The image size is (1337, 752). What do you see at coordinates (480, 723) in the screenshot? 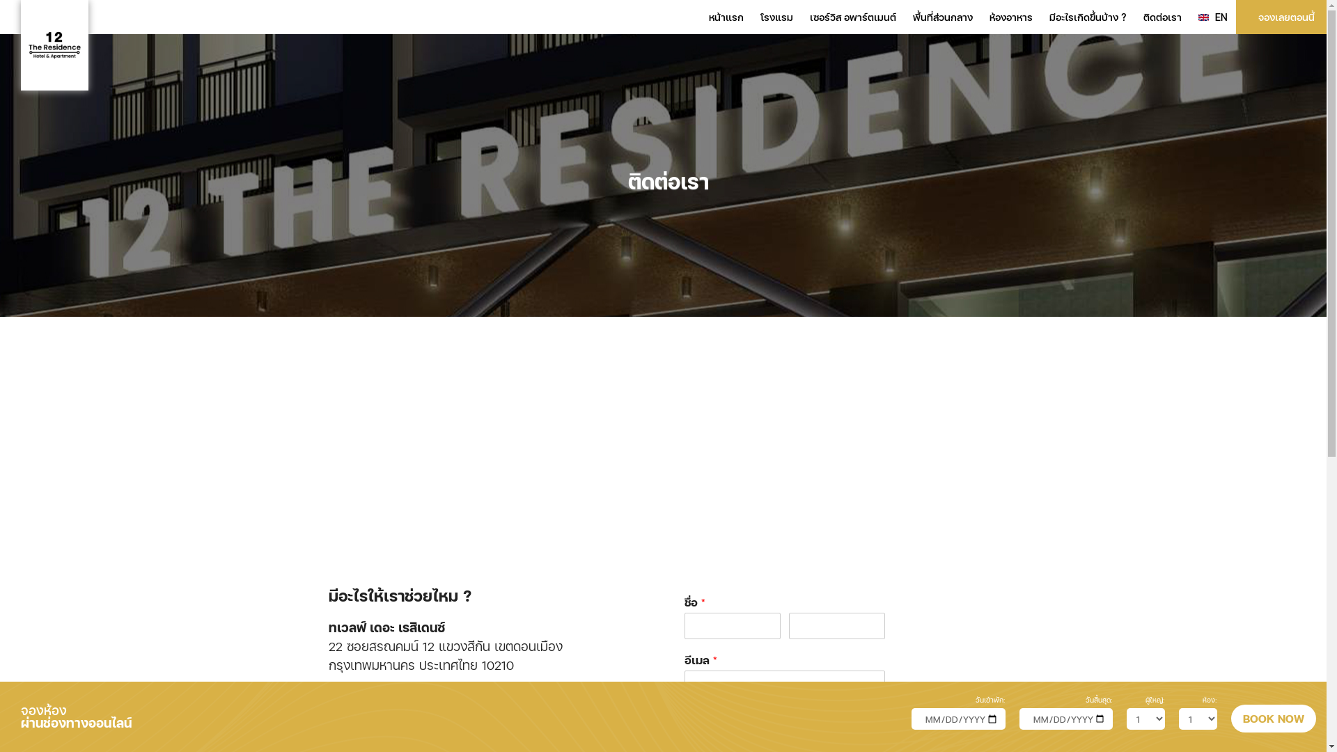
I see `086-845-3333` at bounding box center [480, 723].